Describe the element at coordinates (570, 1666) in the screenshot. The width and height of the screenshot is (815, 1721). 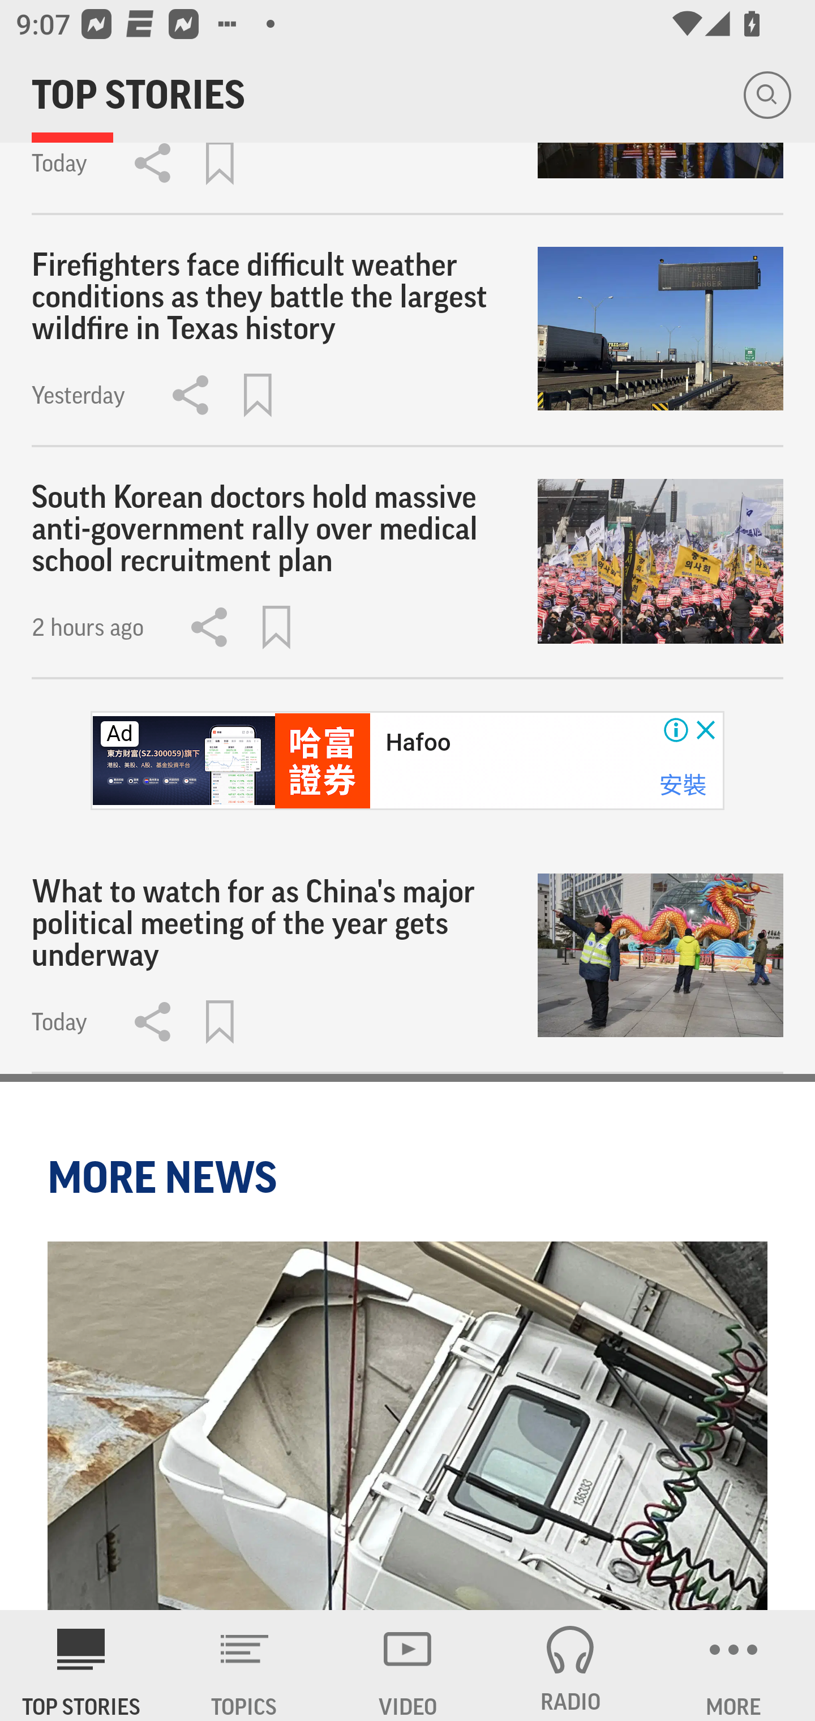
I see `RADIO` at that location.